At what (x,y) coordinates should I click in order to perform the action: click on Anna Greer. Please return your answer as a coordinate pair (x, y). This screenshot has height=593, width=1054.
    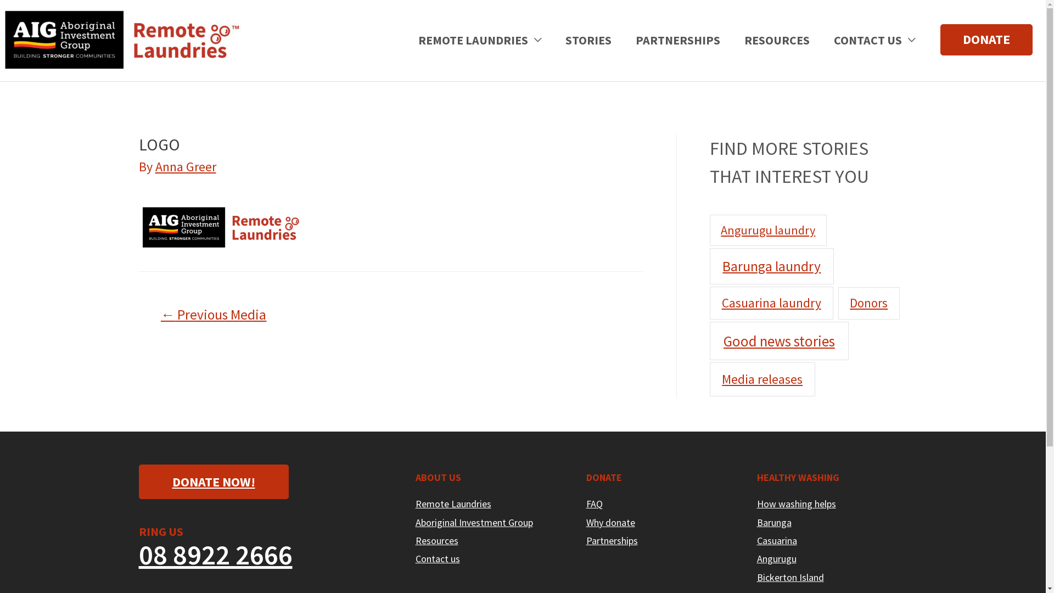
    Looking at the image, I should click on (186, 167).